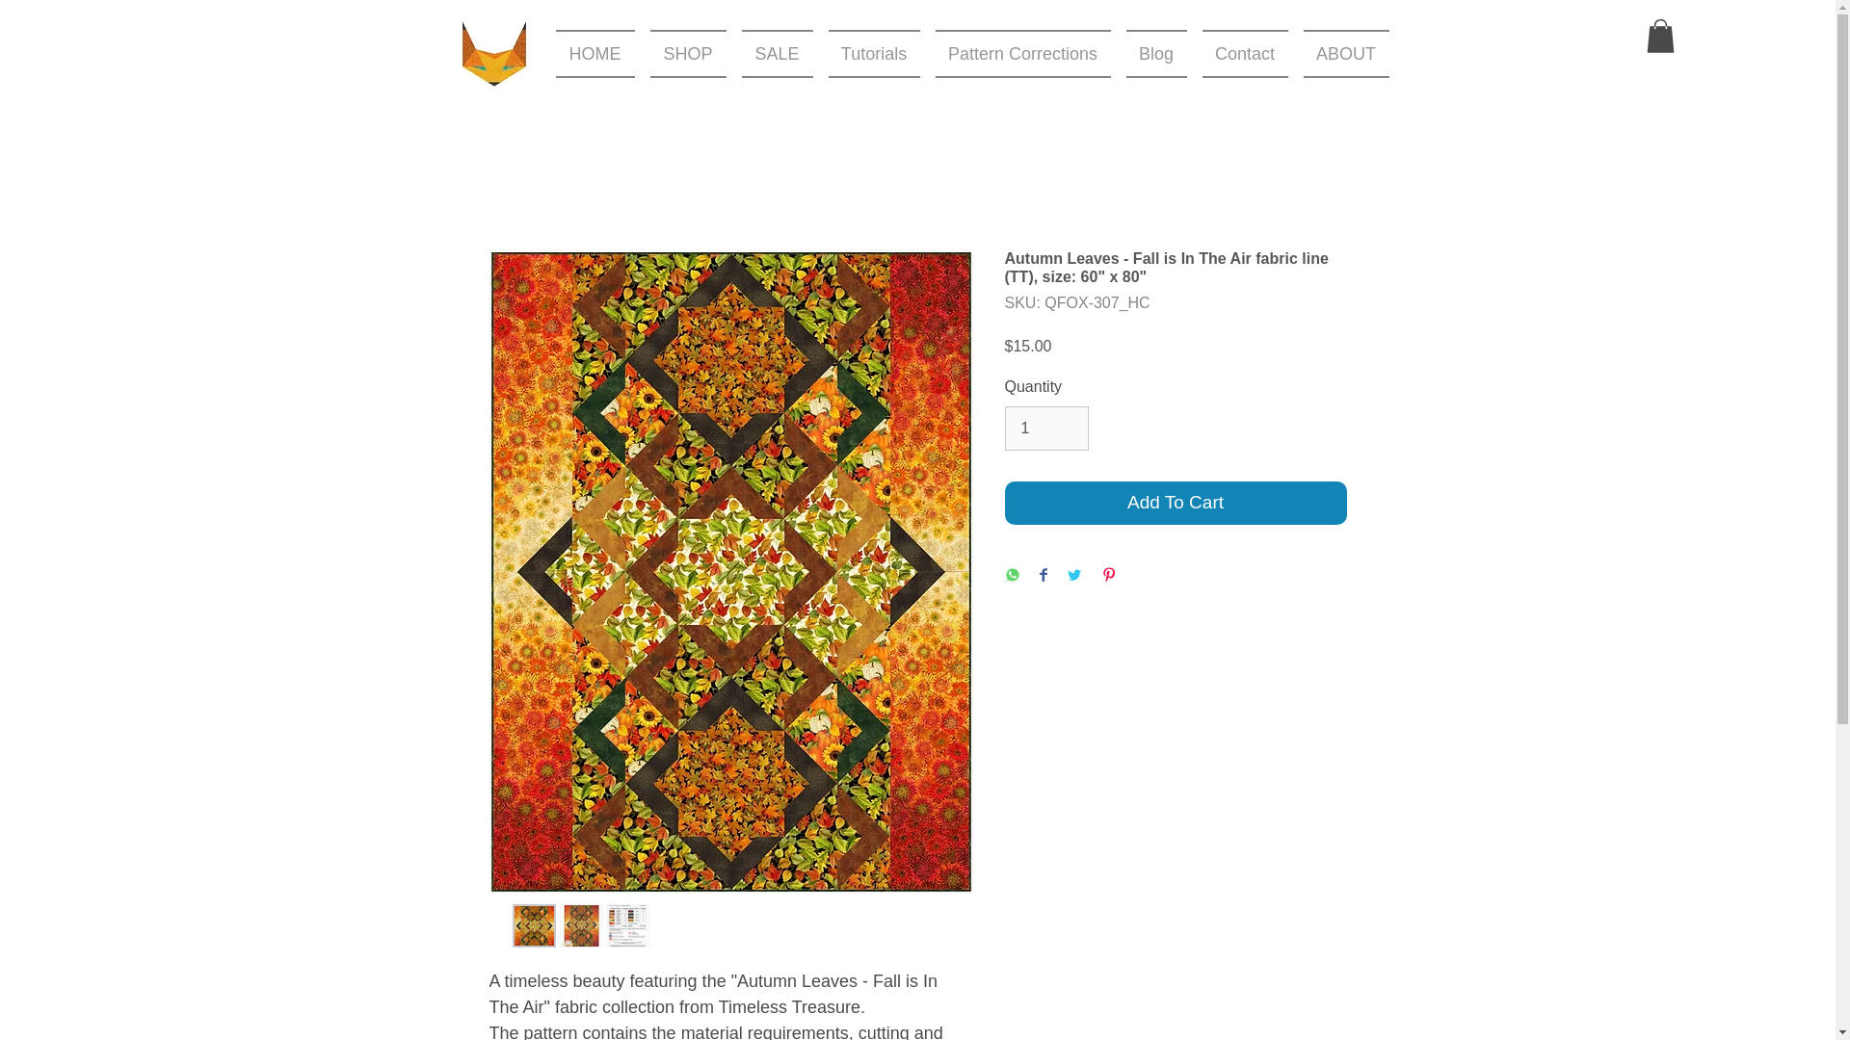 Image resolution: width=1850 pixels, height=1040 pixels. Describe the element at coordinates (1021, 54) in the screenshot. I see `Pattern Corrections` at that location.